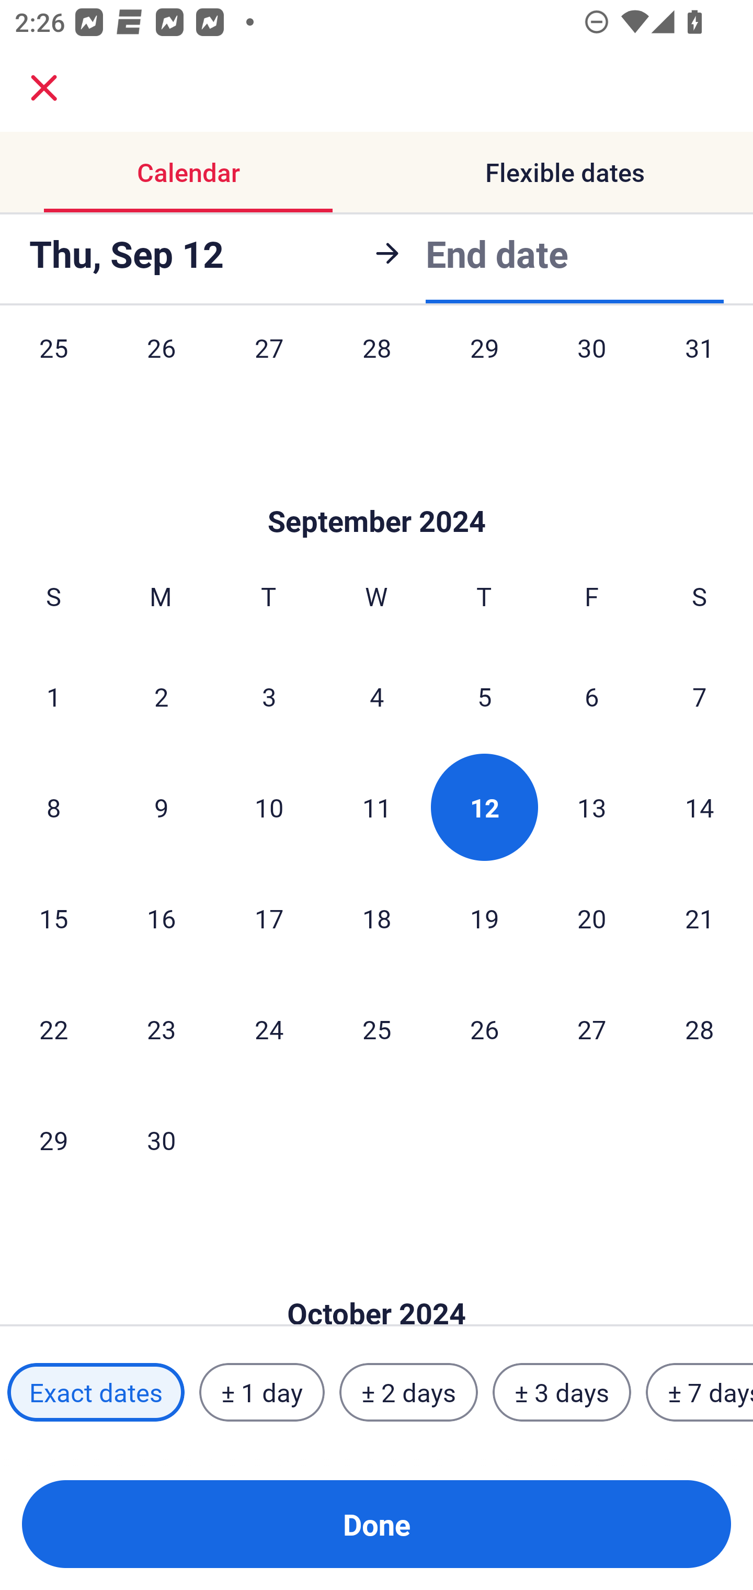 Image resolution: width=753 pixels, height=1590 pixels. I want to click on 26 Monday, August 26, 2024, so click(161, 368).